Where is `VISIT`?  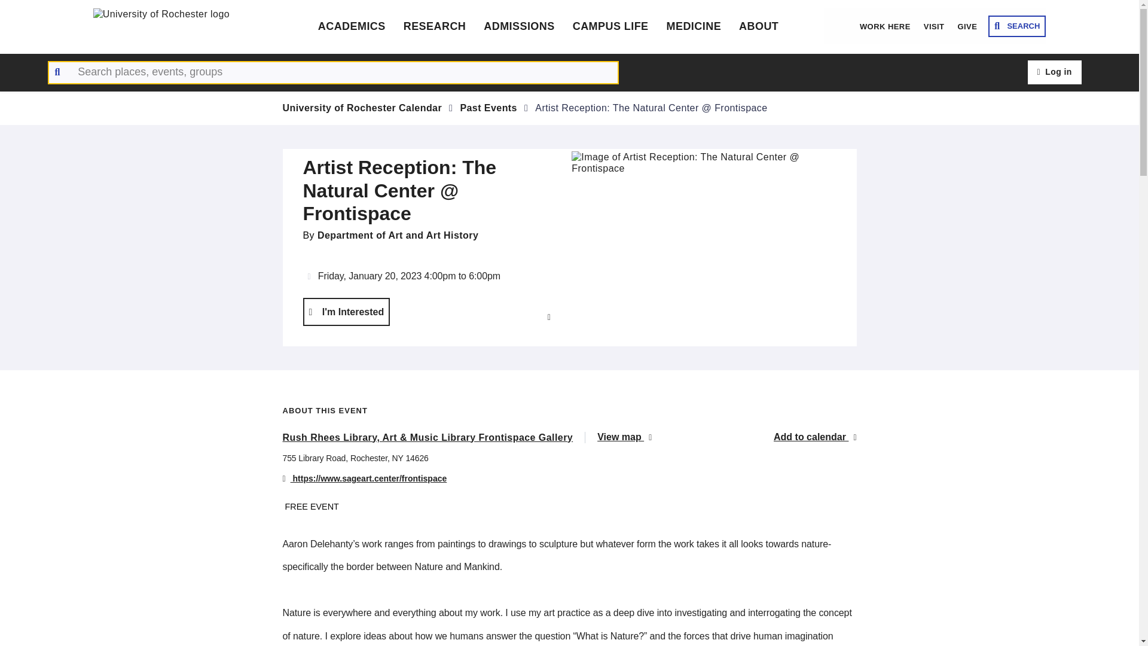
VISIT is located at coordinates (934, 26).